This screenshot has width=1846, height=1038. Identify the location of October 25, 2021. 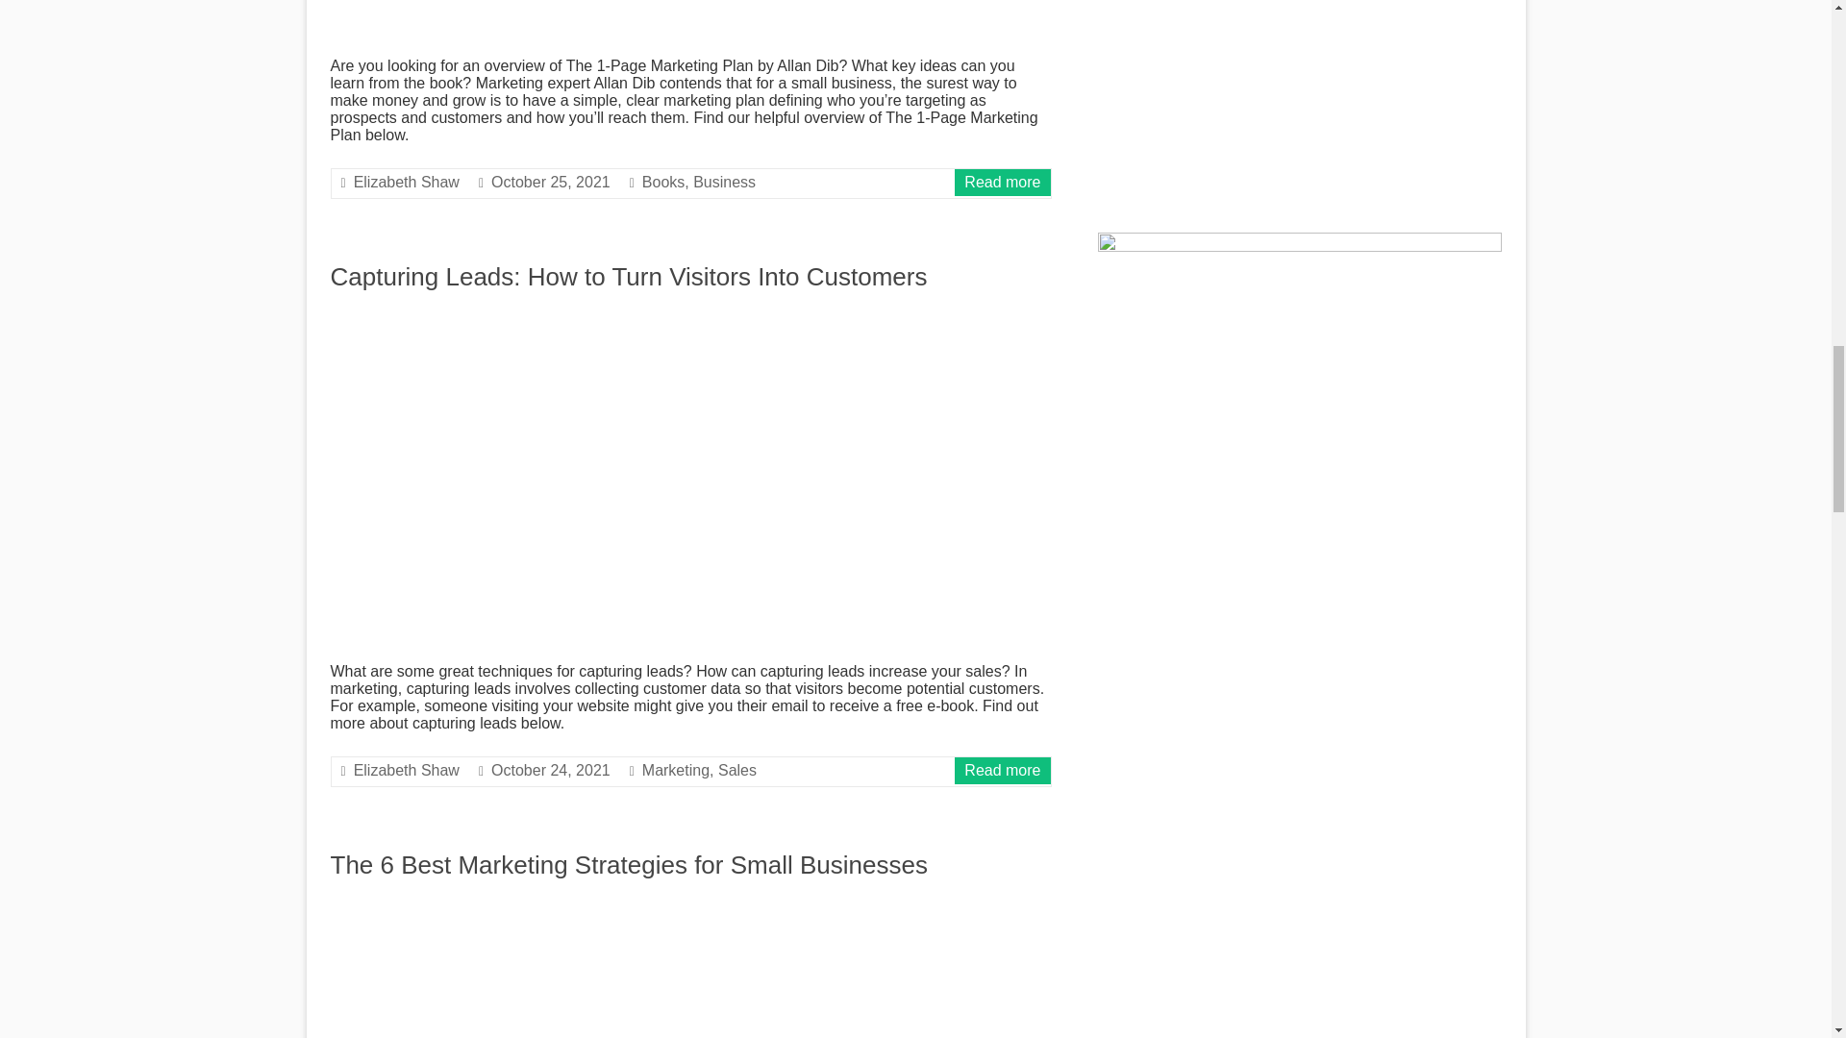
(550, 182).